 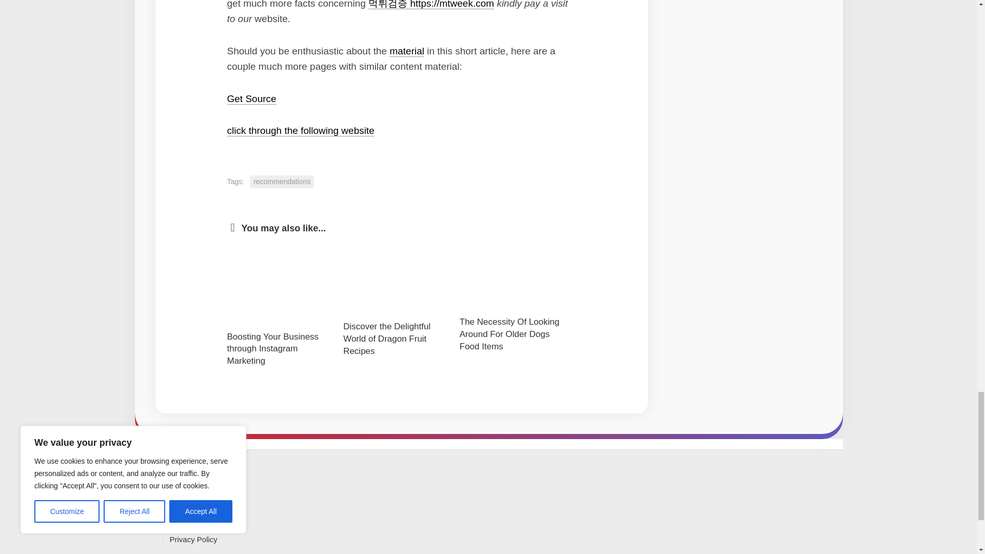 I want to click on Discover the Delightful World of Dragon Fruit Recipes, so click(x=387, y=339).